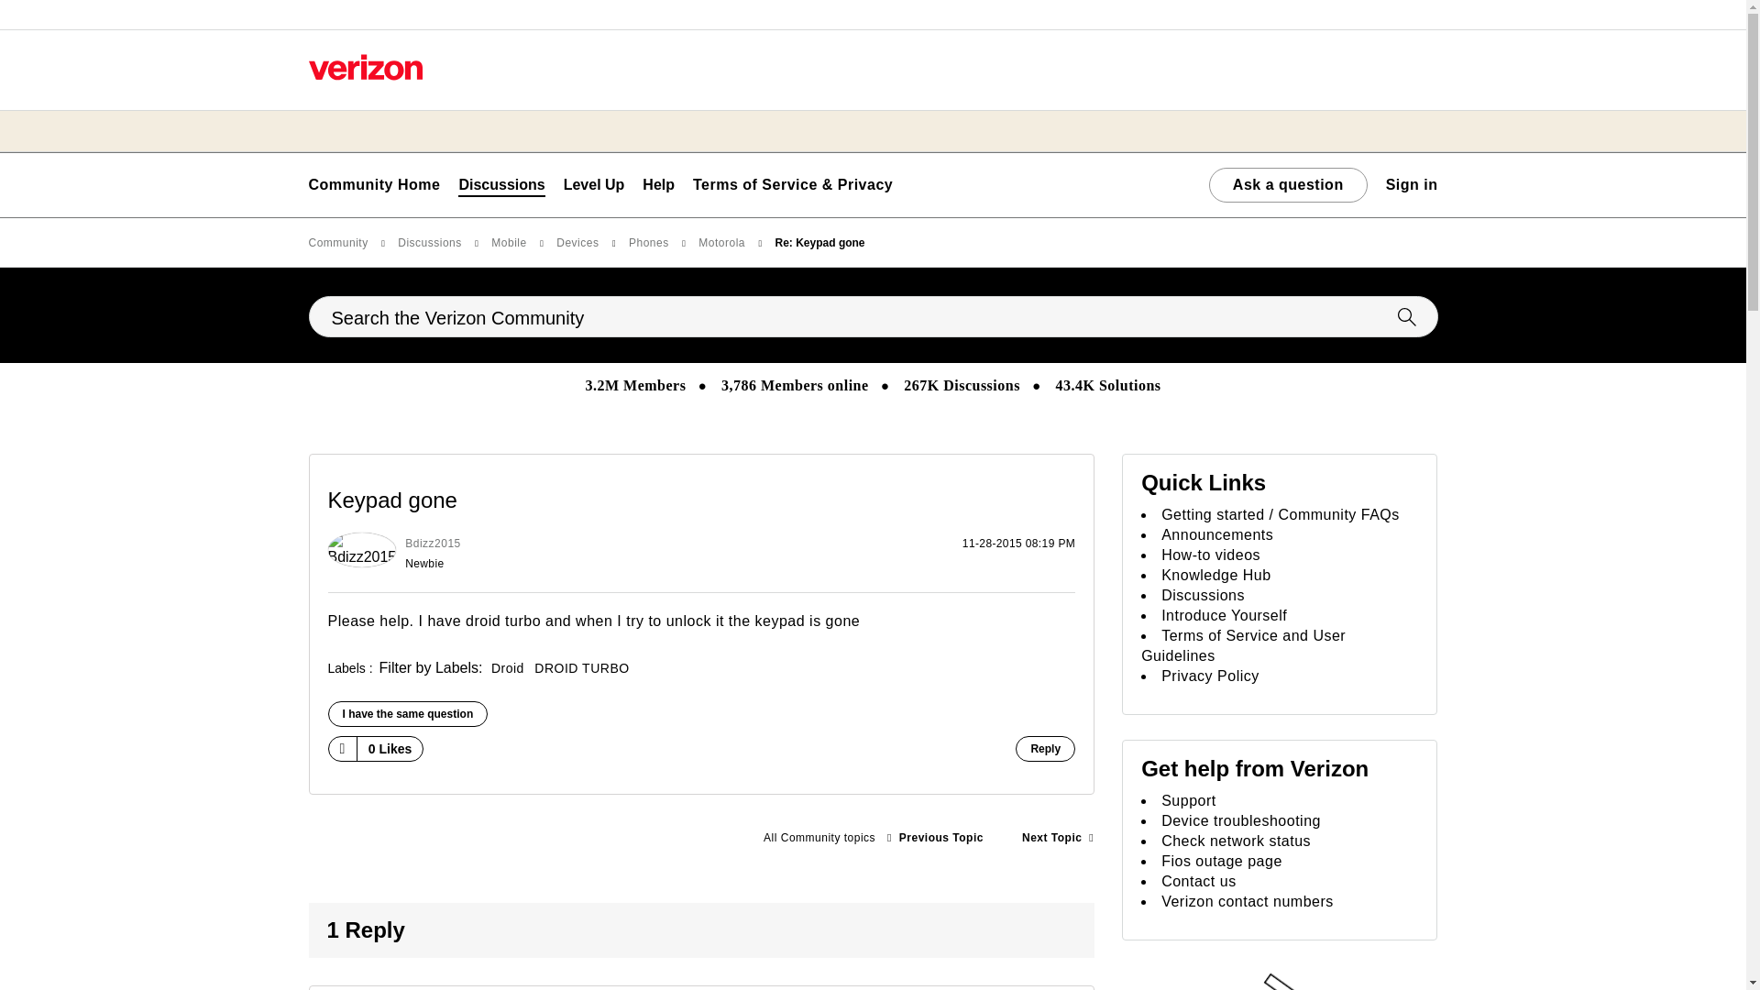 The height and width of the screenshot is (990, 1760). I want to click on Search, so click(873, 316).